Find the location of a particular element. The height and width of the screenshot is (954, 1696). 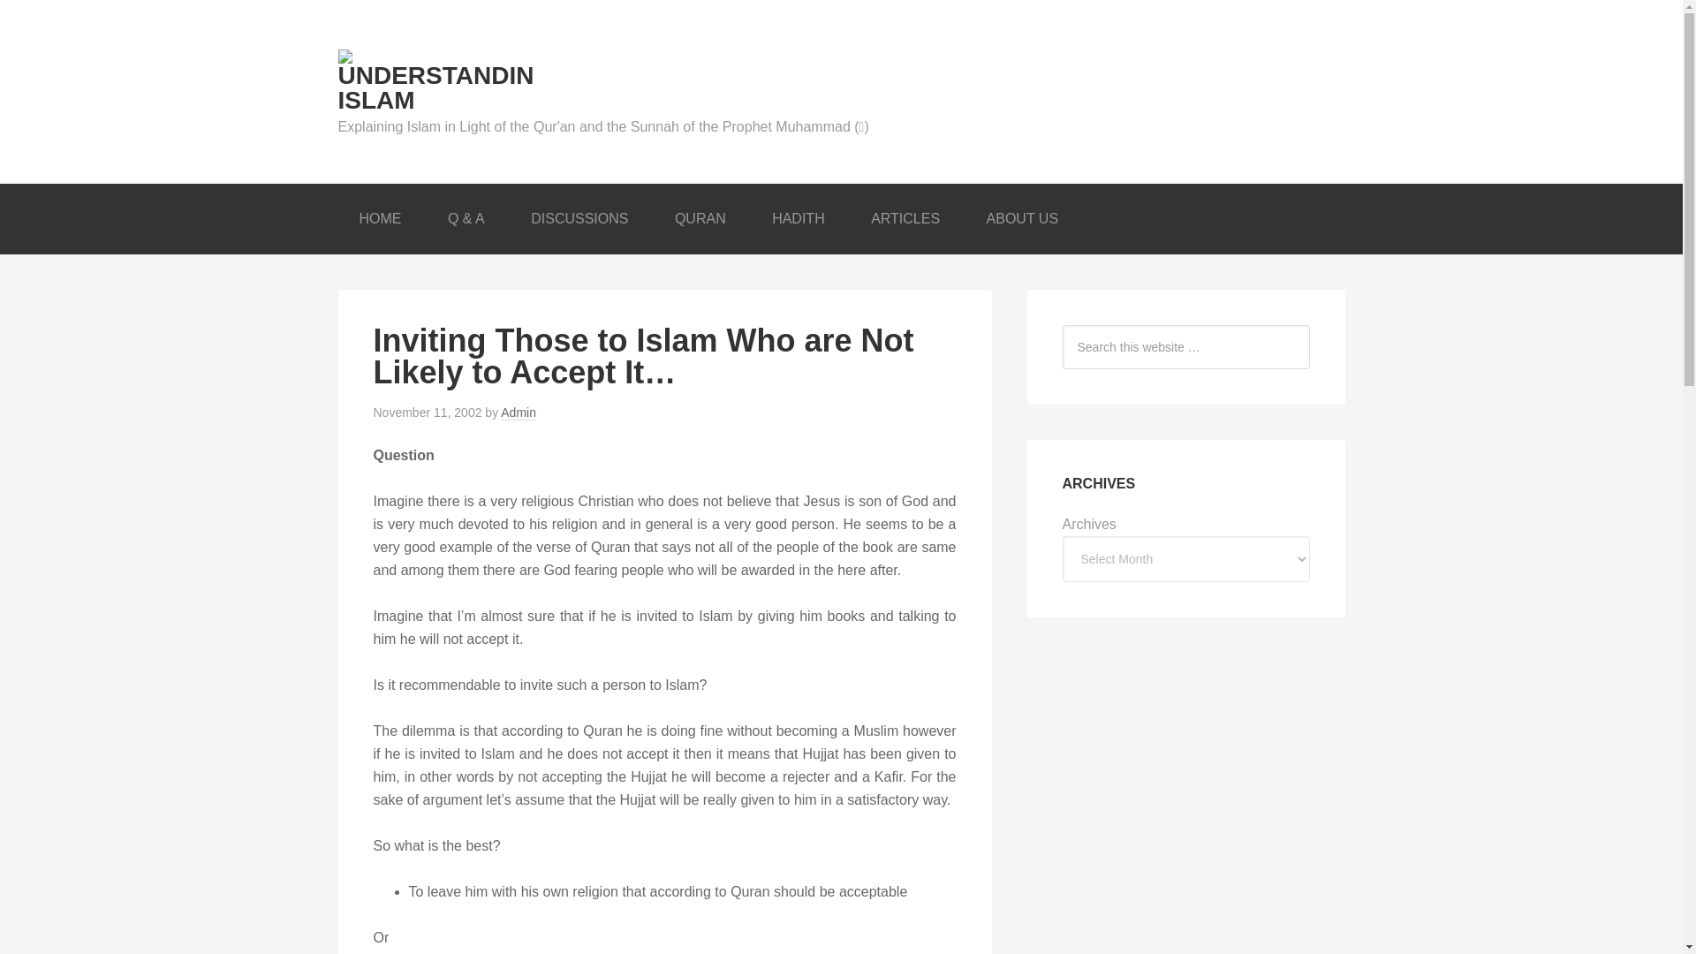

HOME is located at coordinates (380, 219).